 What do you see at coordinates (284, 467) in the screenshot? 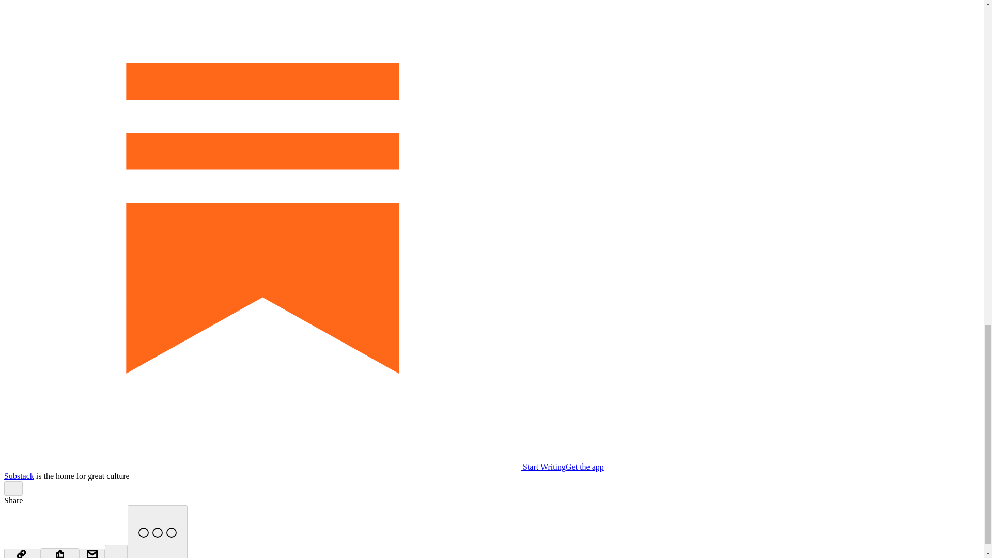
I see `Start Writing` at bounding box center [284, 467].